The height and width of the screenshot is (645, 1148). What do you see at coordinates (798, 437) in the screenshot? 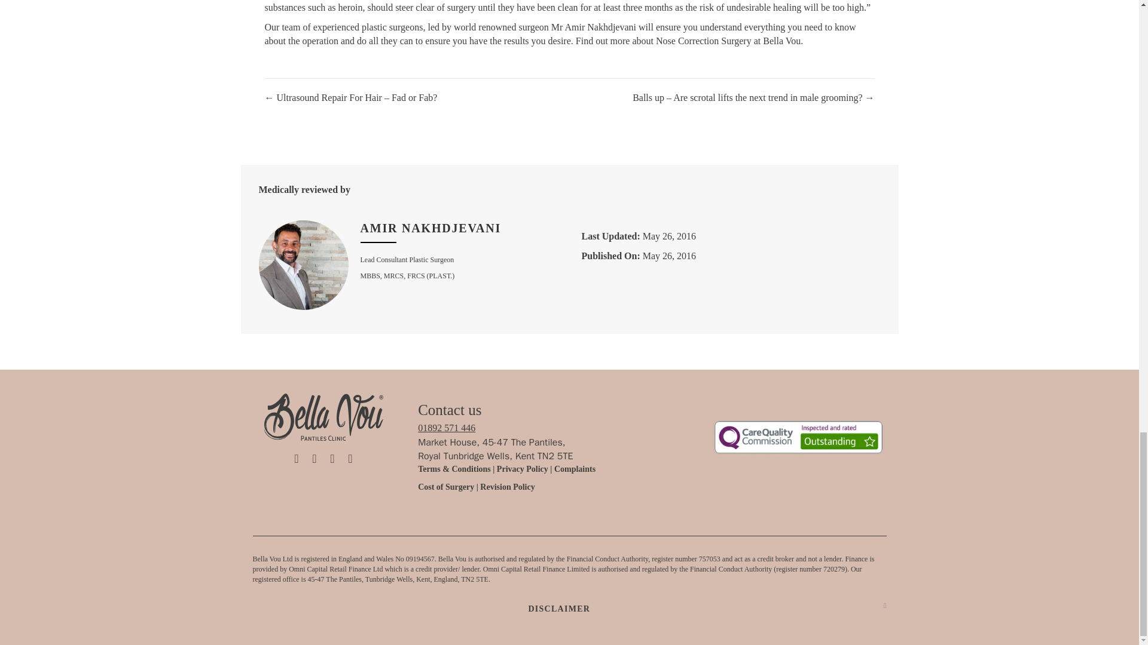
I see `BellaVou Treatment` at bounding box center [798, 437].